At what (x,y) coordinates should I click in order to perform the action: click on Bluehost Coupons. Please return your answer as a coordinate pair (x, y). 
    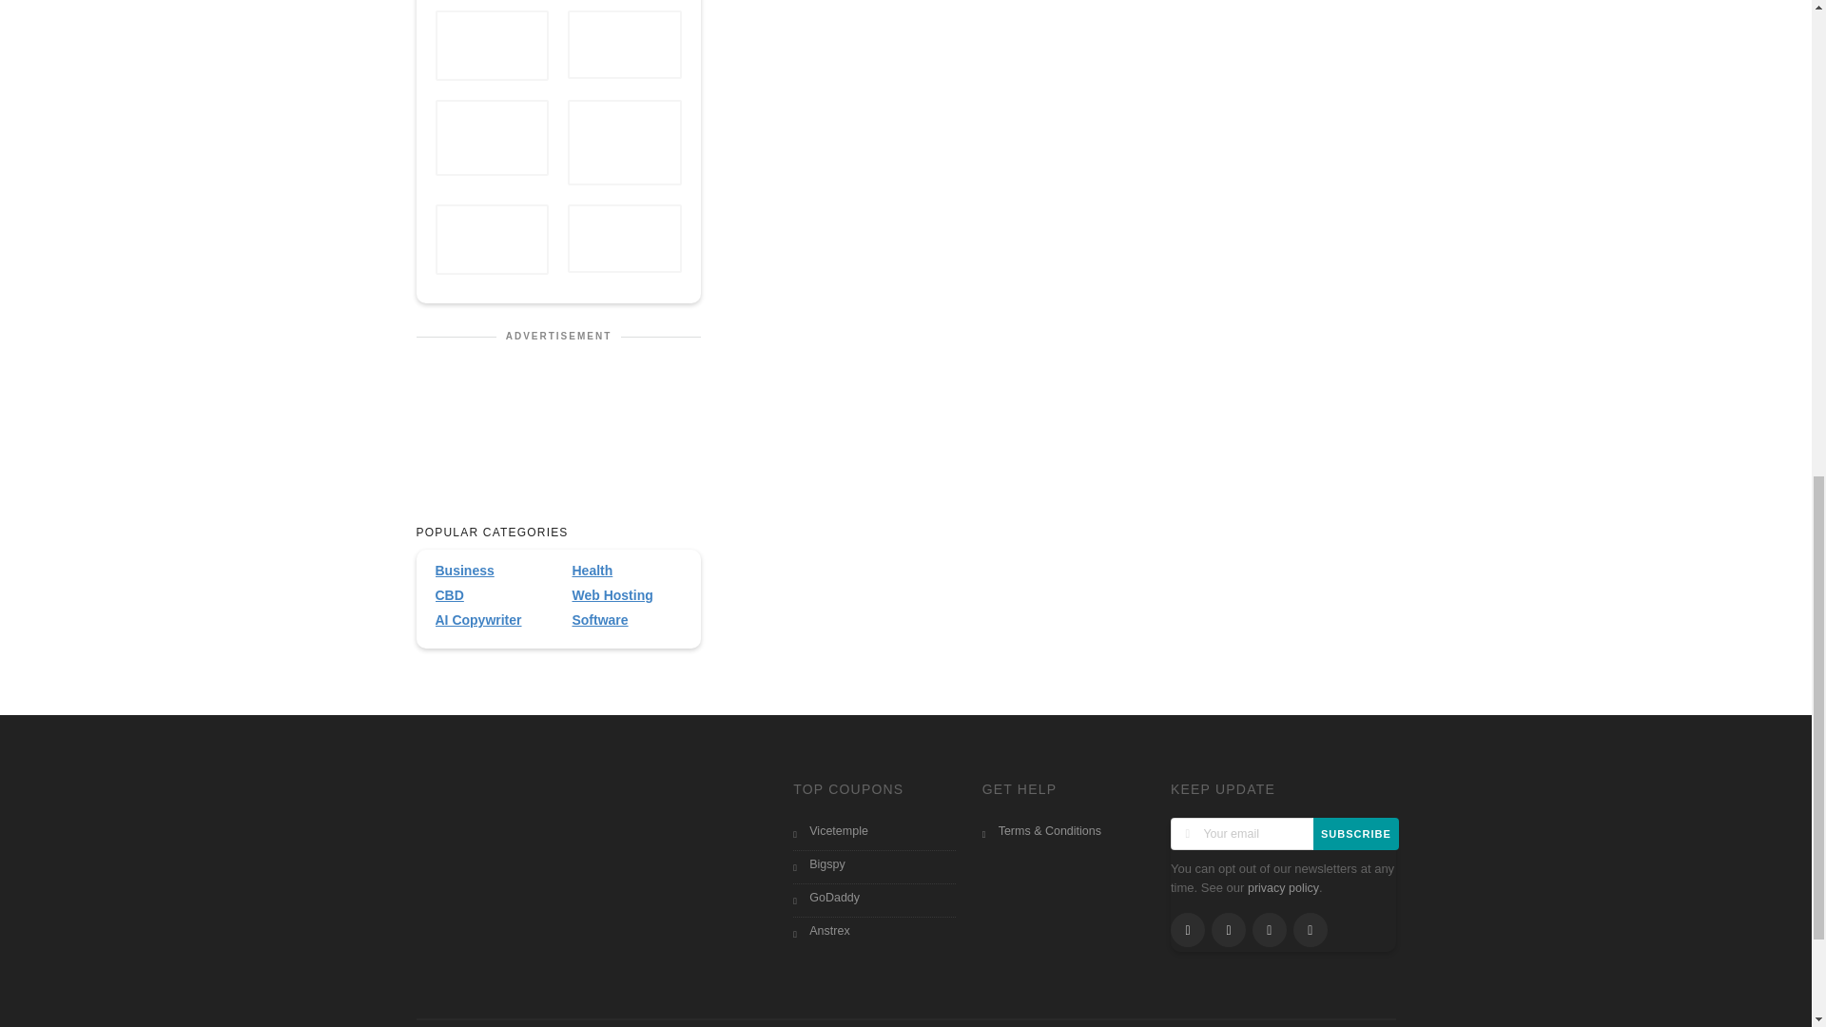
    Looking at the image, I should click on (493, 137).